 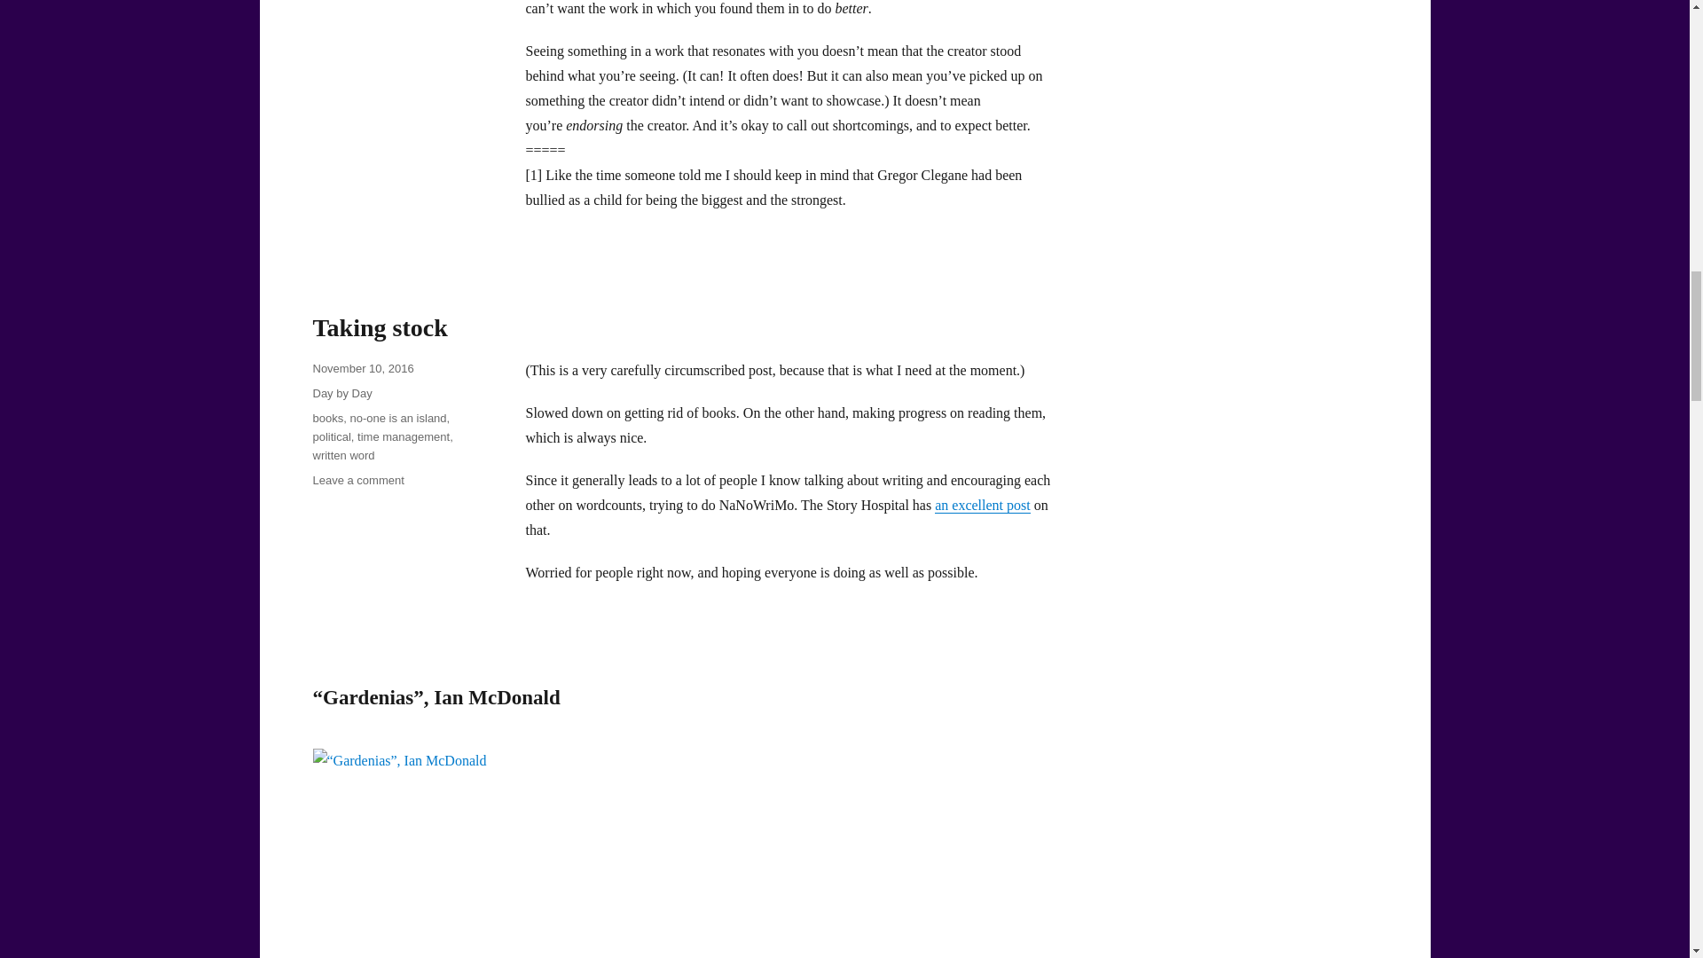 What do you see at coordinates (327, 419) in the screenshot?
I see `books` at bounding box center [327, 419].